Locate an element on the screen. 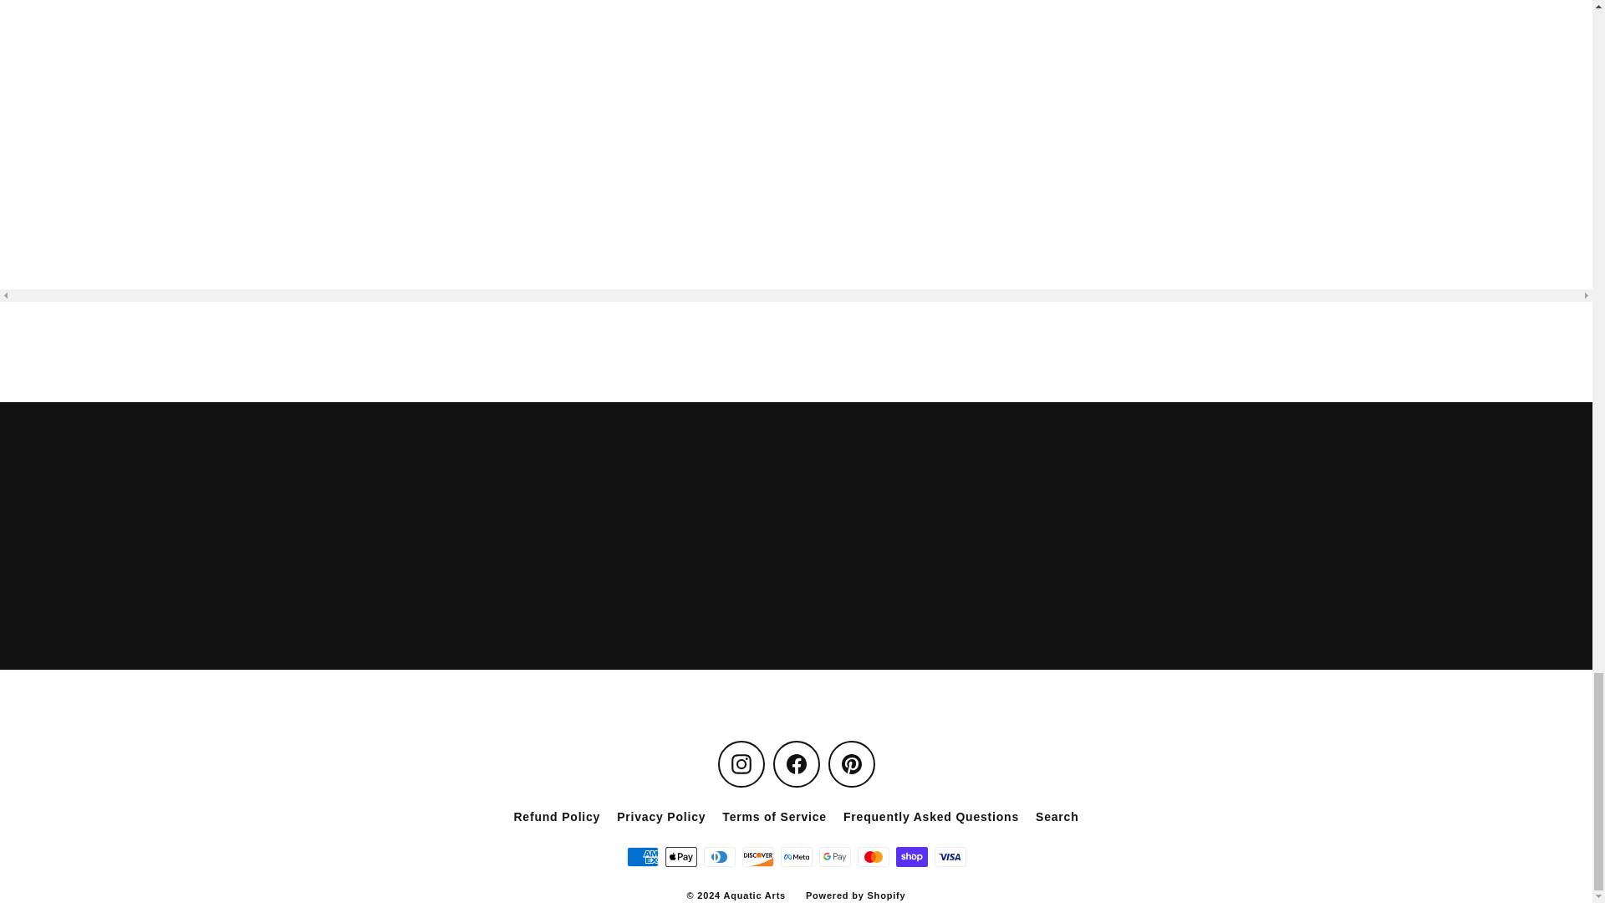 This screenshot has height=903, width=1605. Aquatic Arts on Pinterest is located at coordinates (851, 763).